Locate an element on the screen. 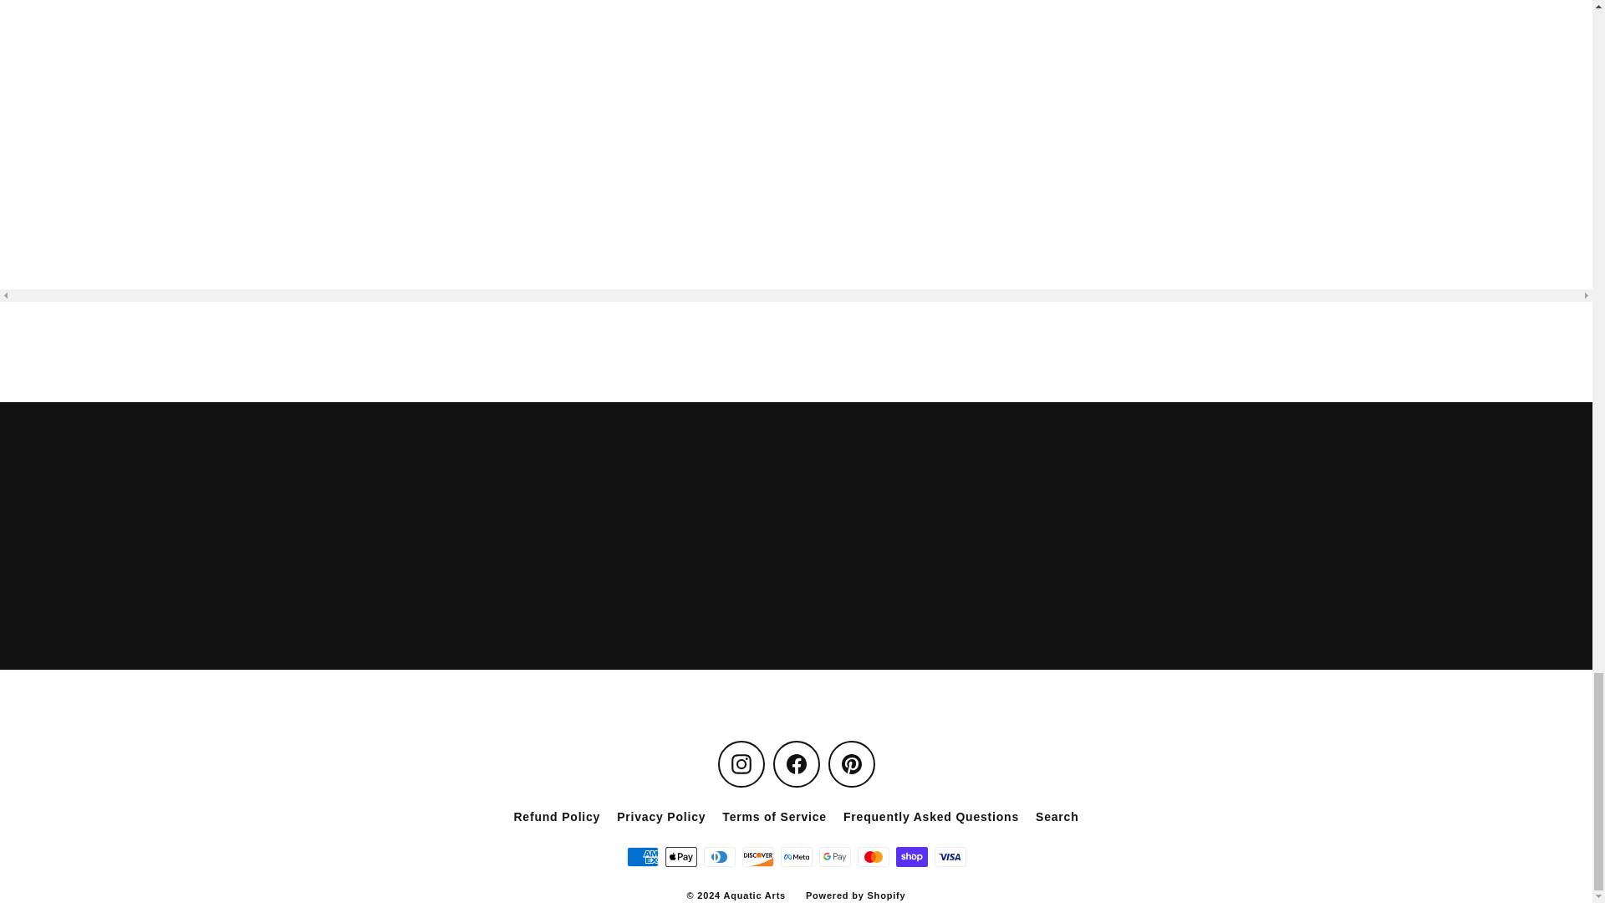 This screenshot has height=903, width=1605. Aquatic Arts on Pinterest is located at coordinates (851, 763).